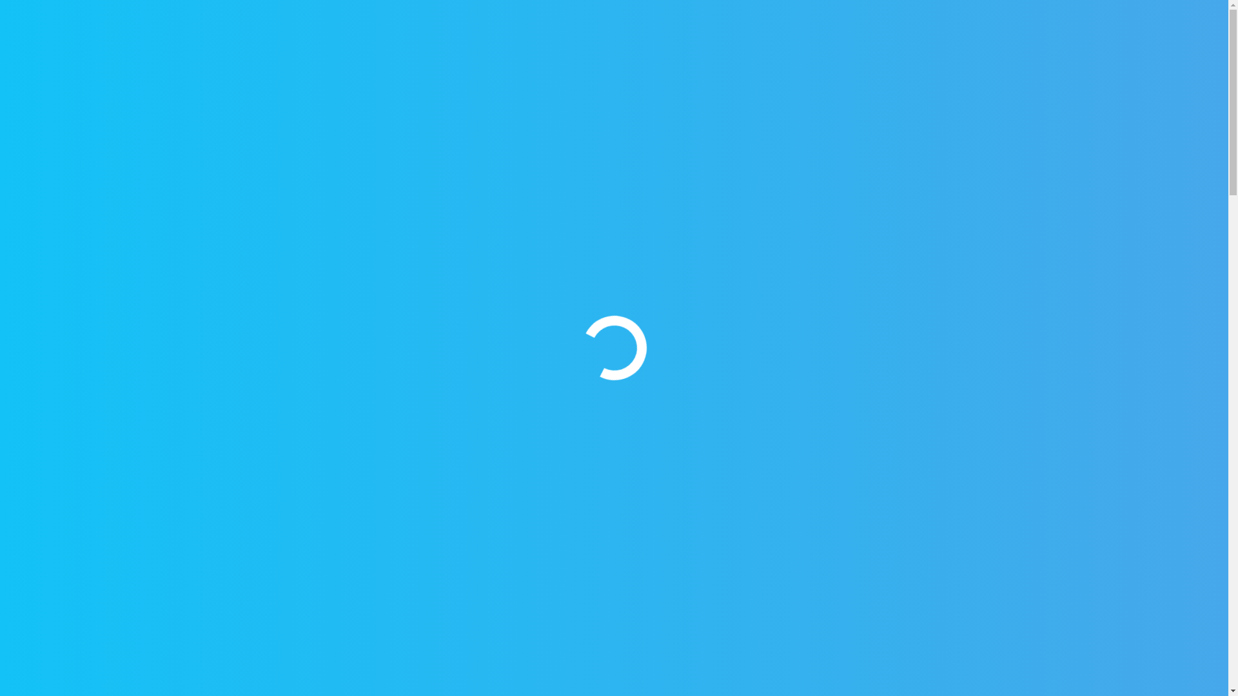 The width and height of the screenshot is (1238, 696). What do you see at coordinates (584, 388) in the screenshot?
I see `Admin` at bounding box center [584, 388].